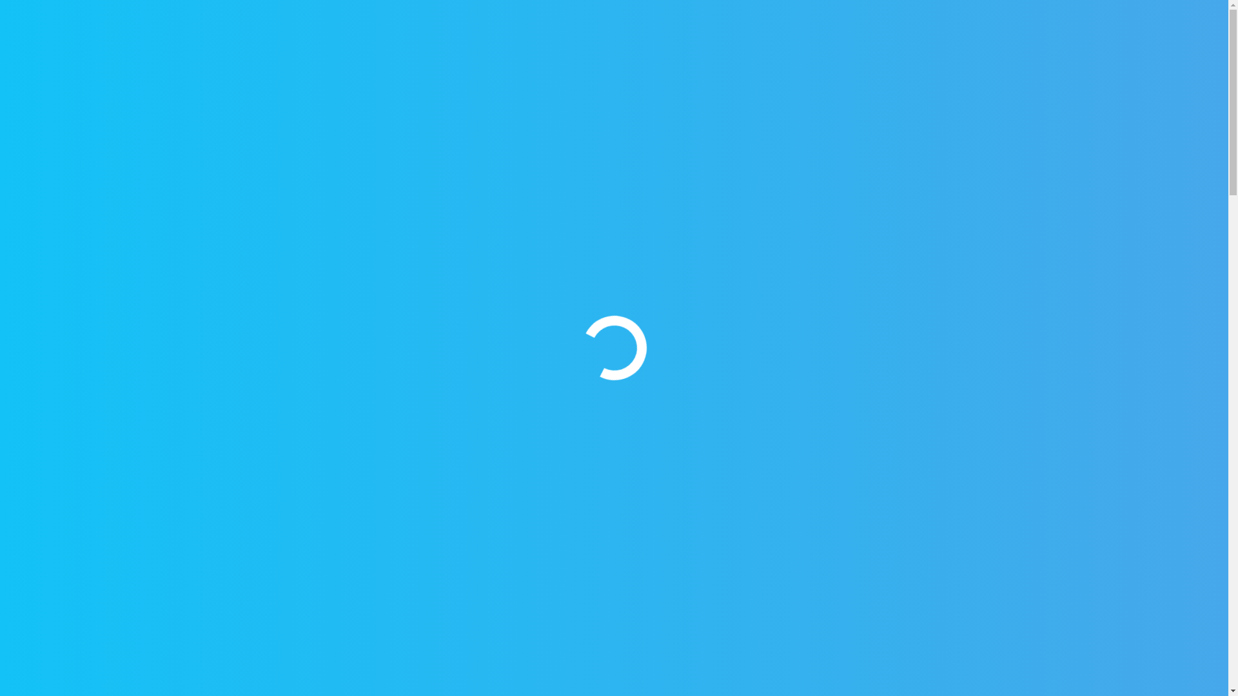 The width and height of the screenshot is (1238, 696). What do you see at coordinates (584, 388) in the screenshot?
I see `Admin` at bounding box center [584, 388].